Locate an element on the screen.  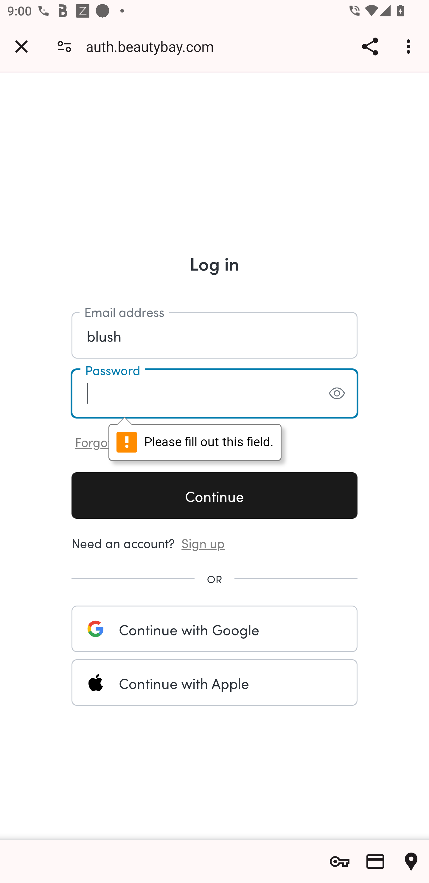
Show saved passwords and password options is located at coordinates (340, 862).